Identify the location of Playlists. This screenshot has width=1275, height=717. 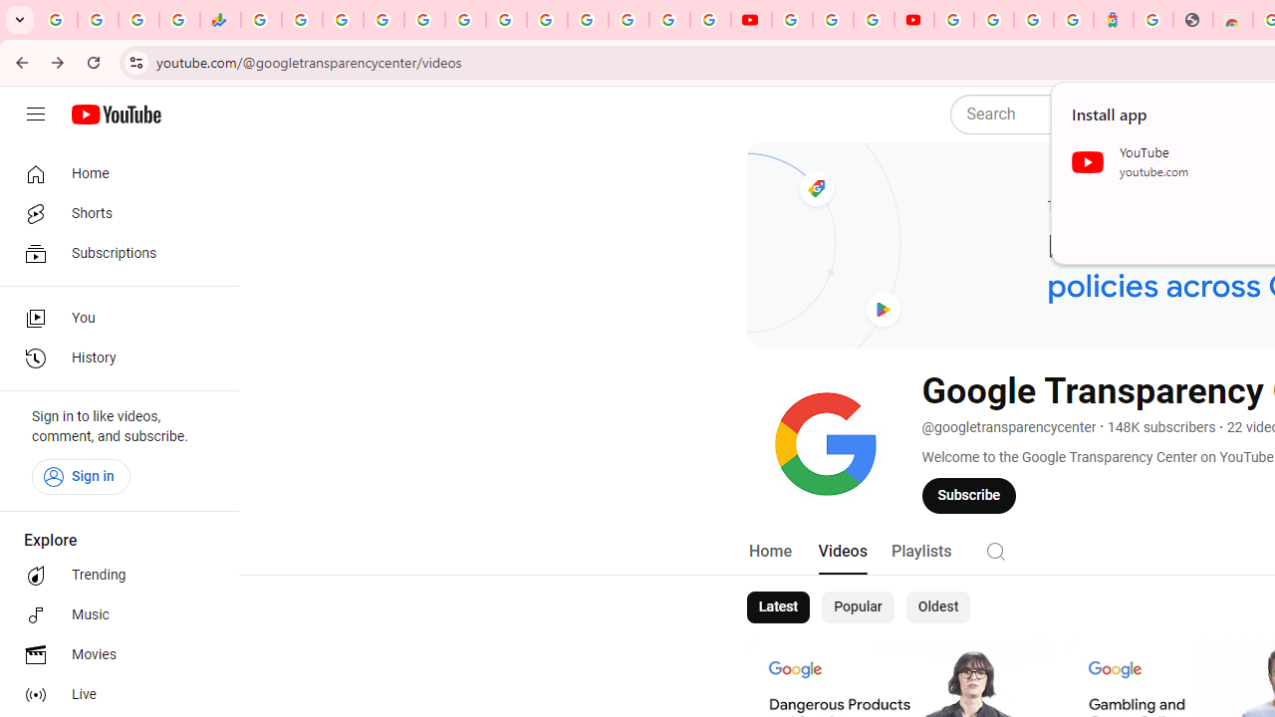
(920, 552).